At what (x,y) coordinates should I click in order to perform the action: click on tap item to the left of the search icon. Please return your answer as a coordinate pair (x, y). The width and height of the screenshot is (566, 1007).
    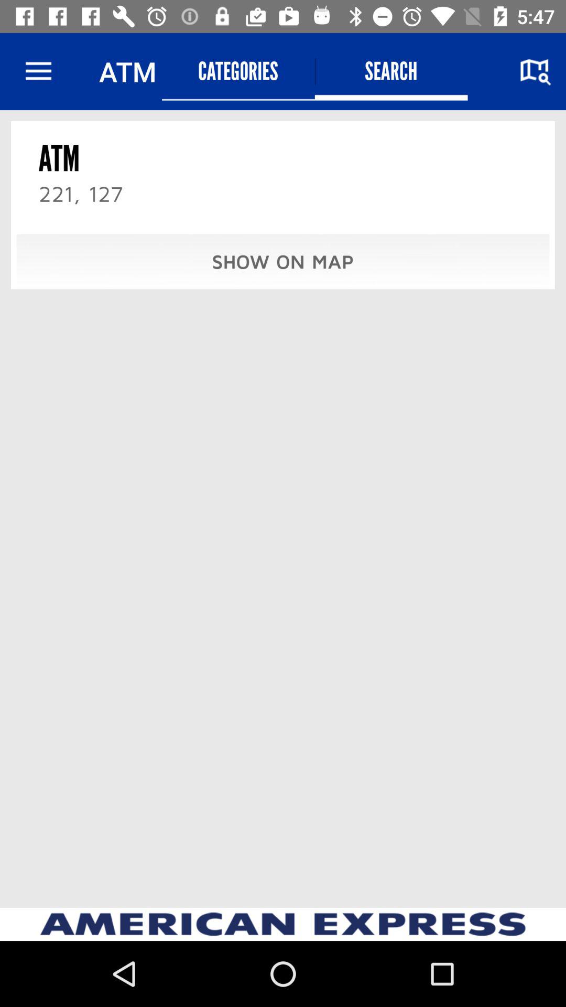
    Looking at the image, I should click on (238, 71).